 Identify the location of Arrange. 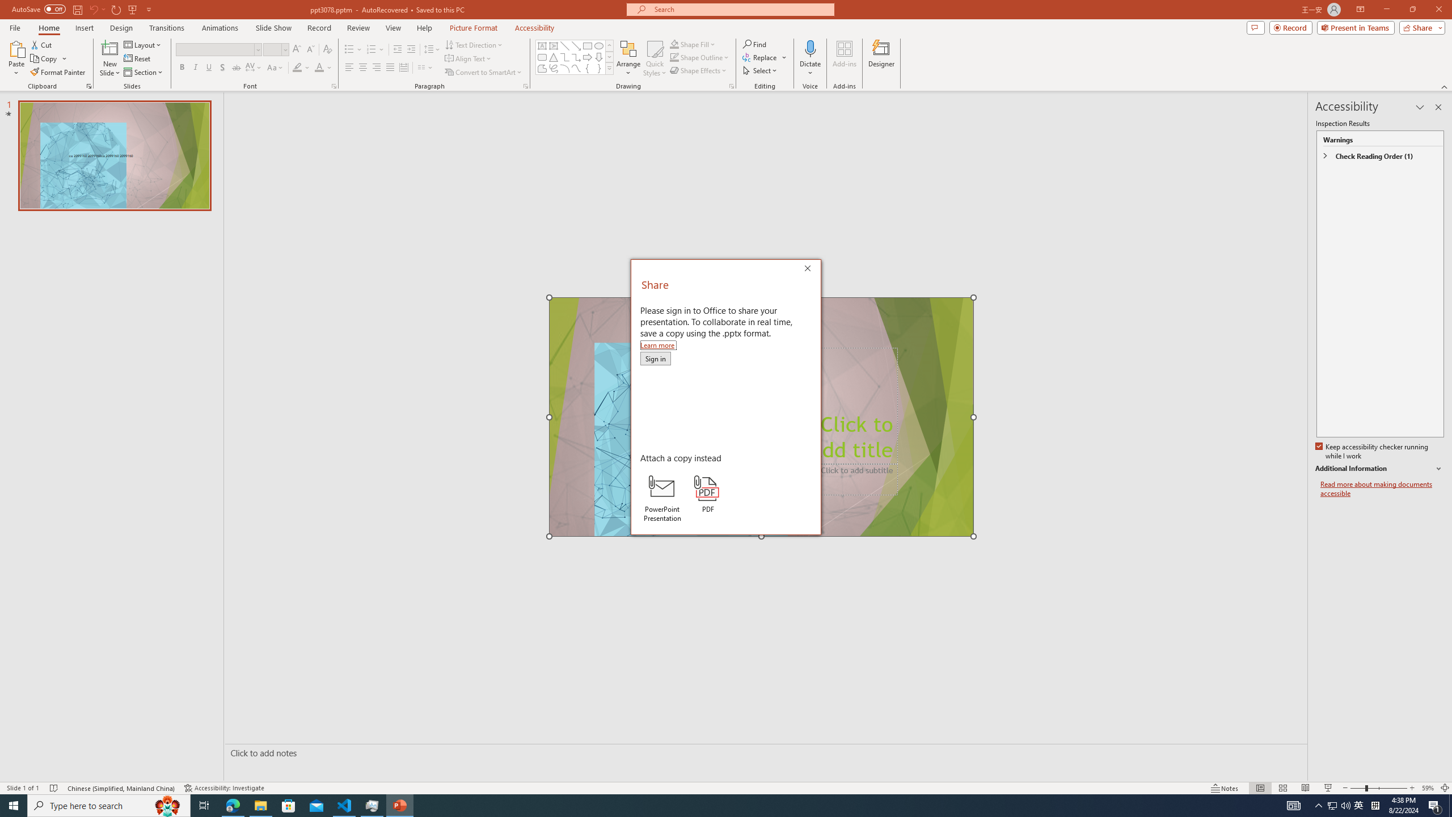
(628, 58).